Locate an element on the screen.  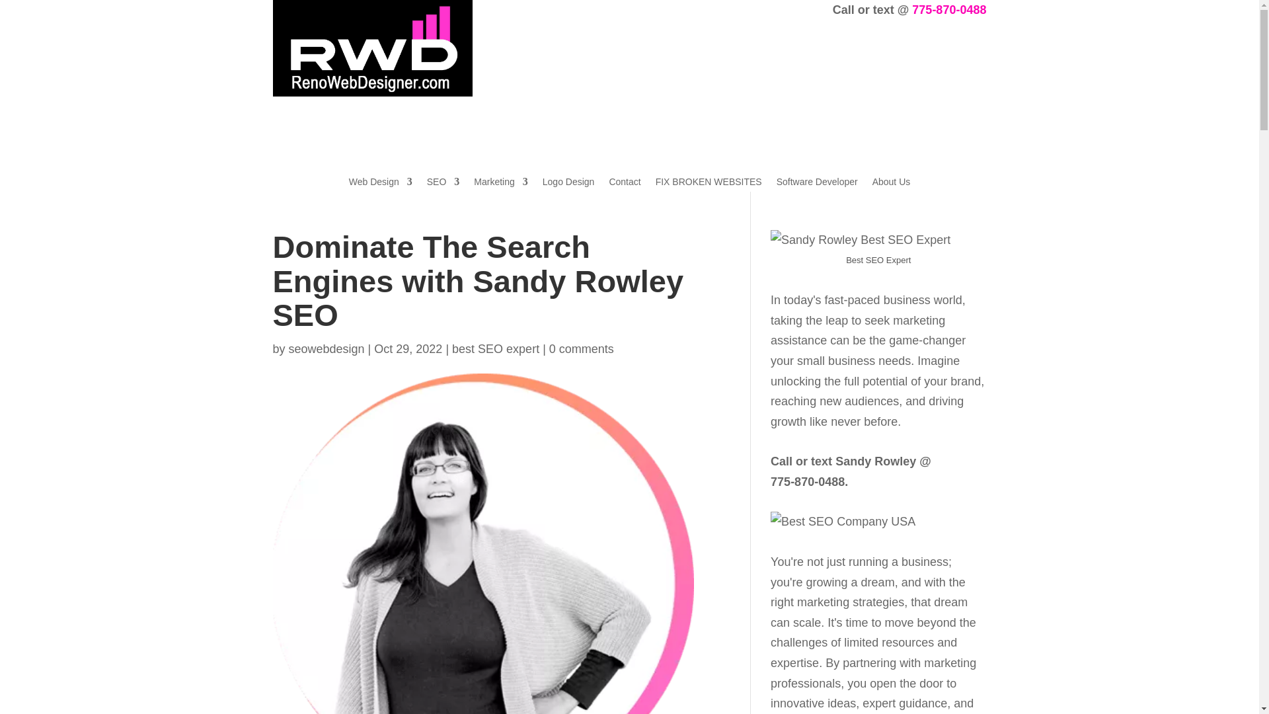
775-870-0488 is located at coordinates (949, 9).